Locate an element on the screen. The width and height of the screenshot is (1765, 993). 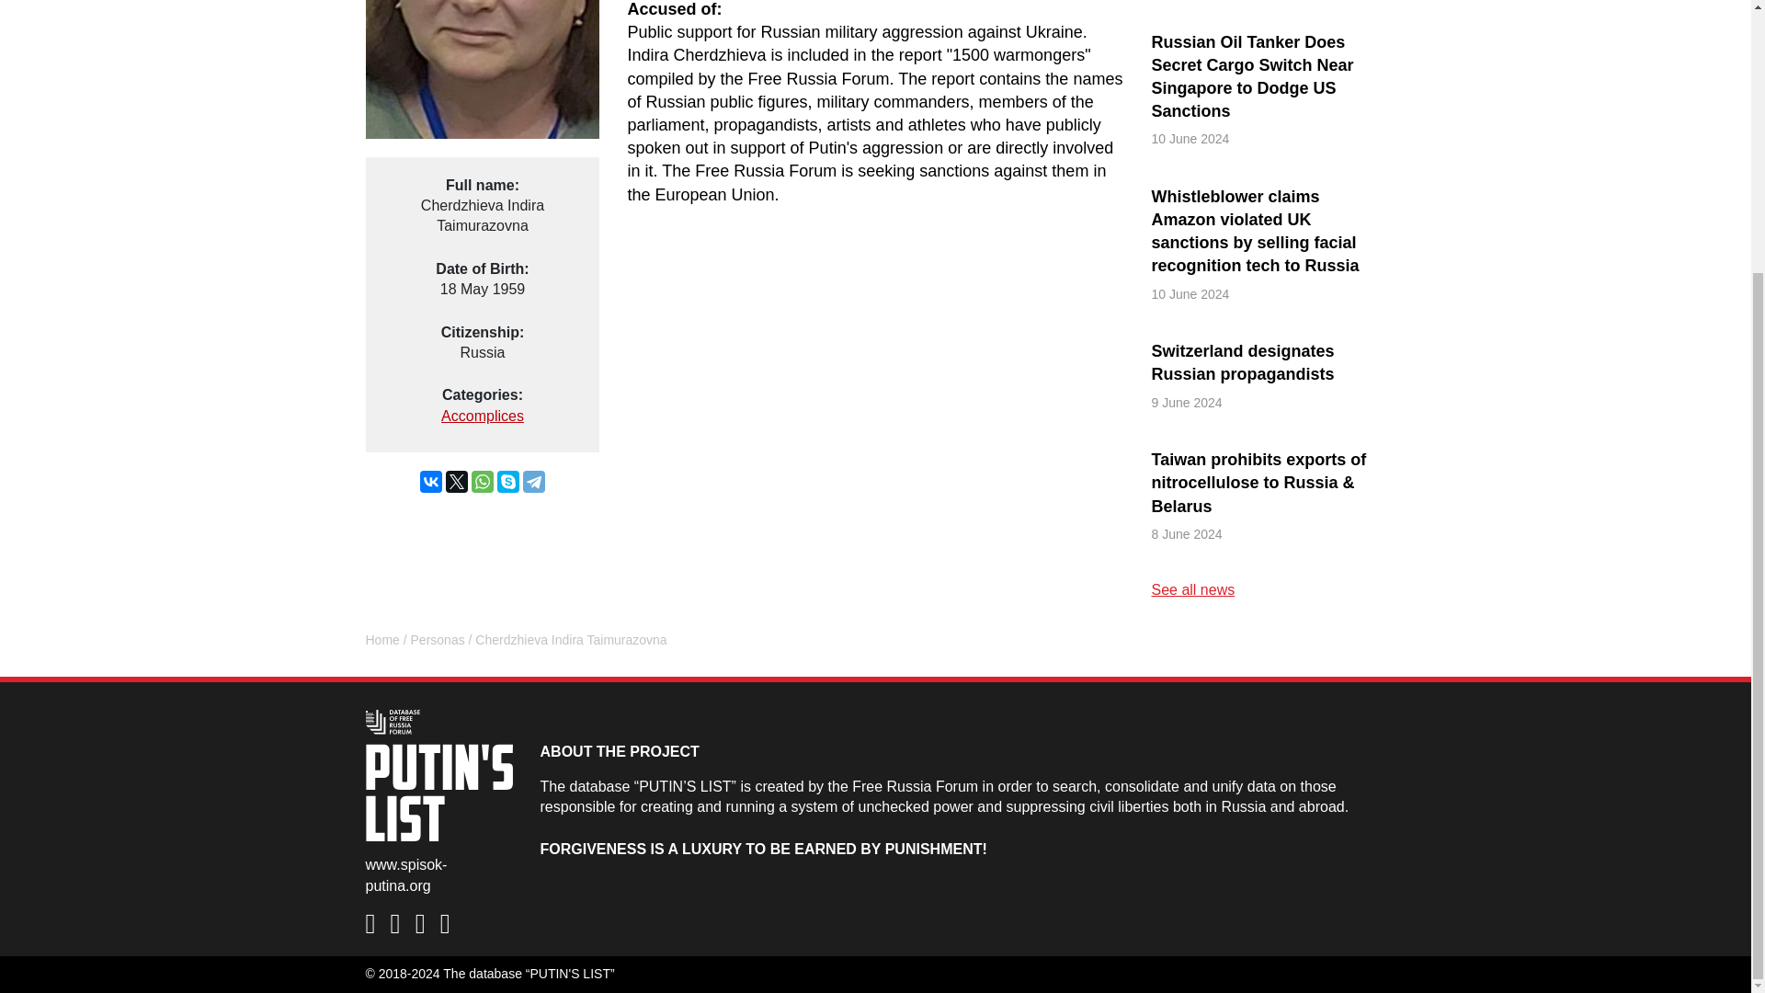
Telegram is located at coordinates (533, 481).